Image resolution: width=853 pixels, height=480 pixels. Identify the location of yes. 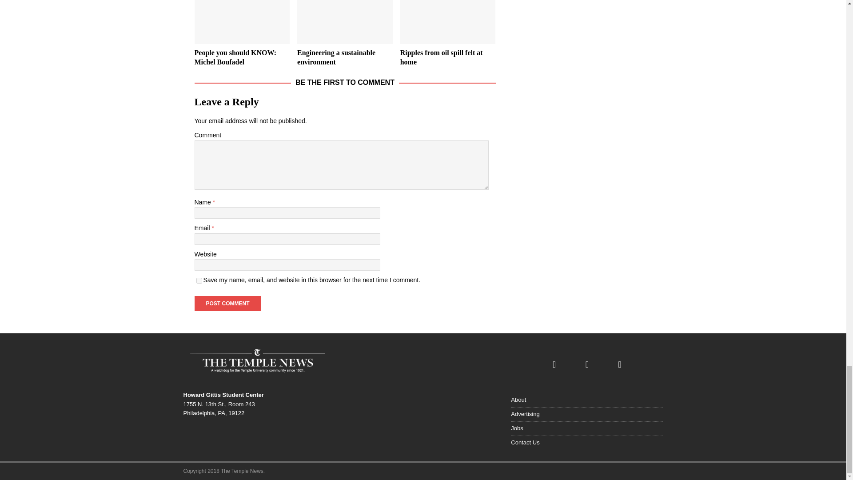
(199, 281).